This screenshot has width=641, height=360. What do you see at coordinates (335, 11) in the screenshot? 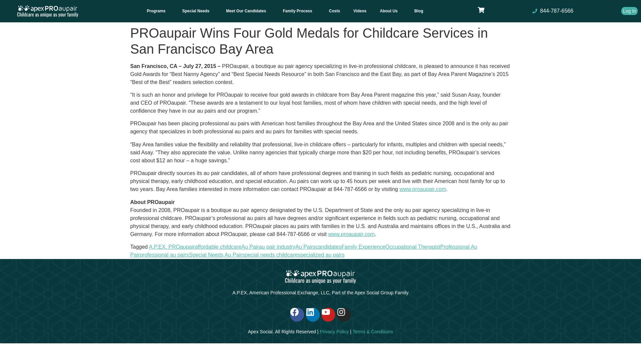
I see `Costs` at bounding box center [335, 11].